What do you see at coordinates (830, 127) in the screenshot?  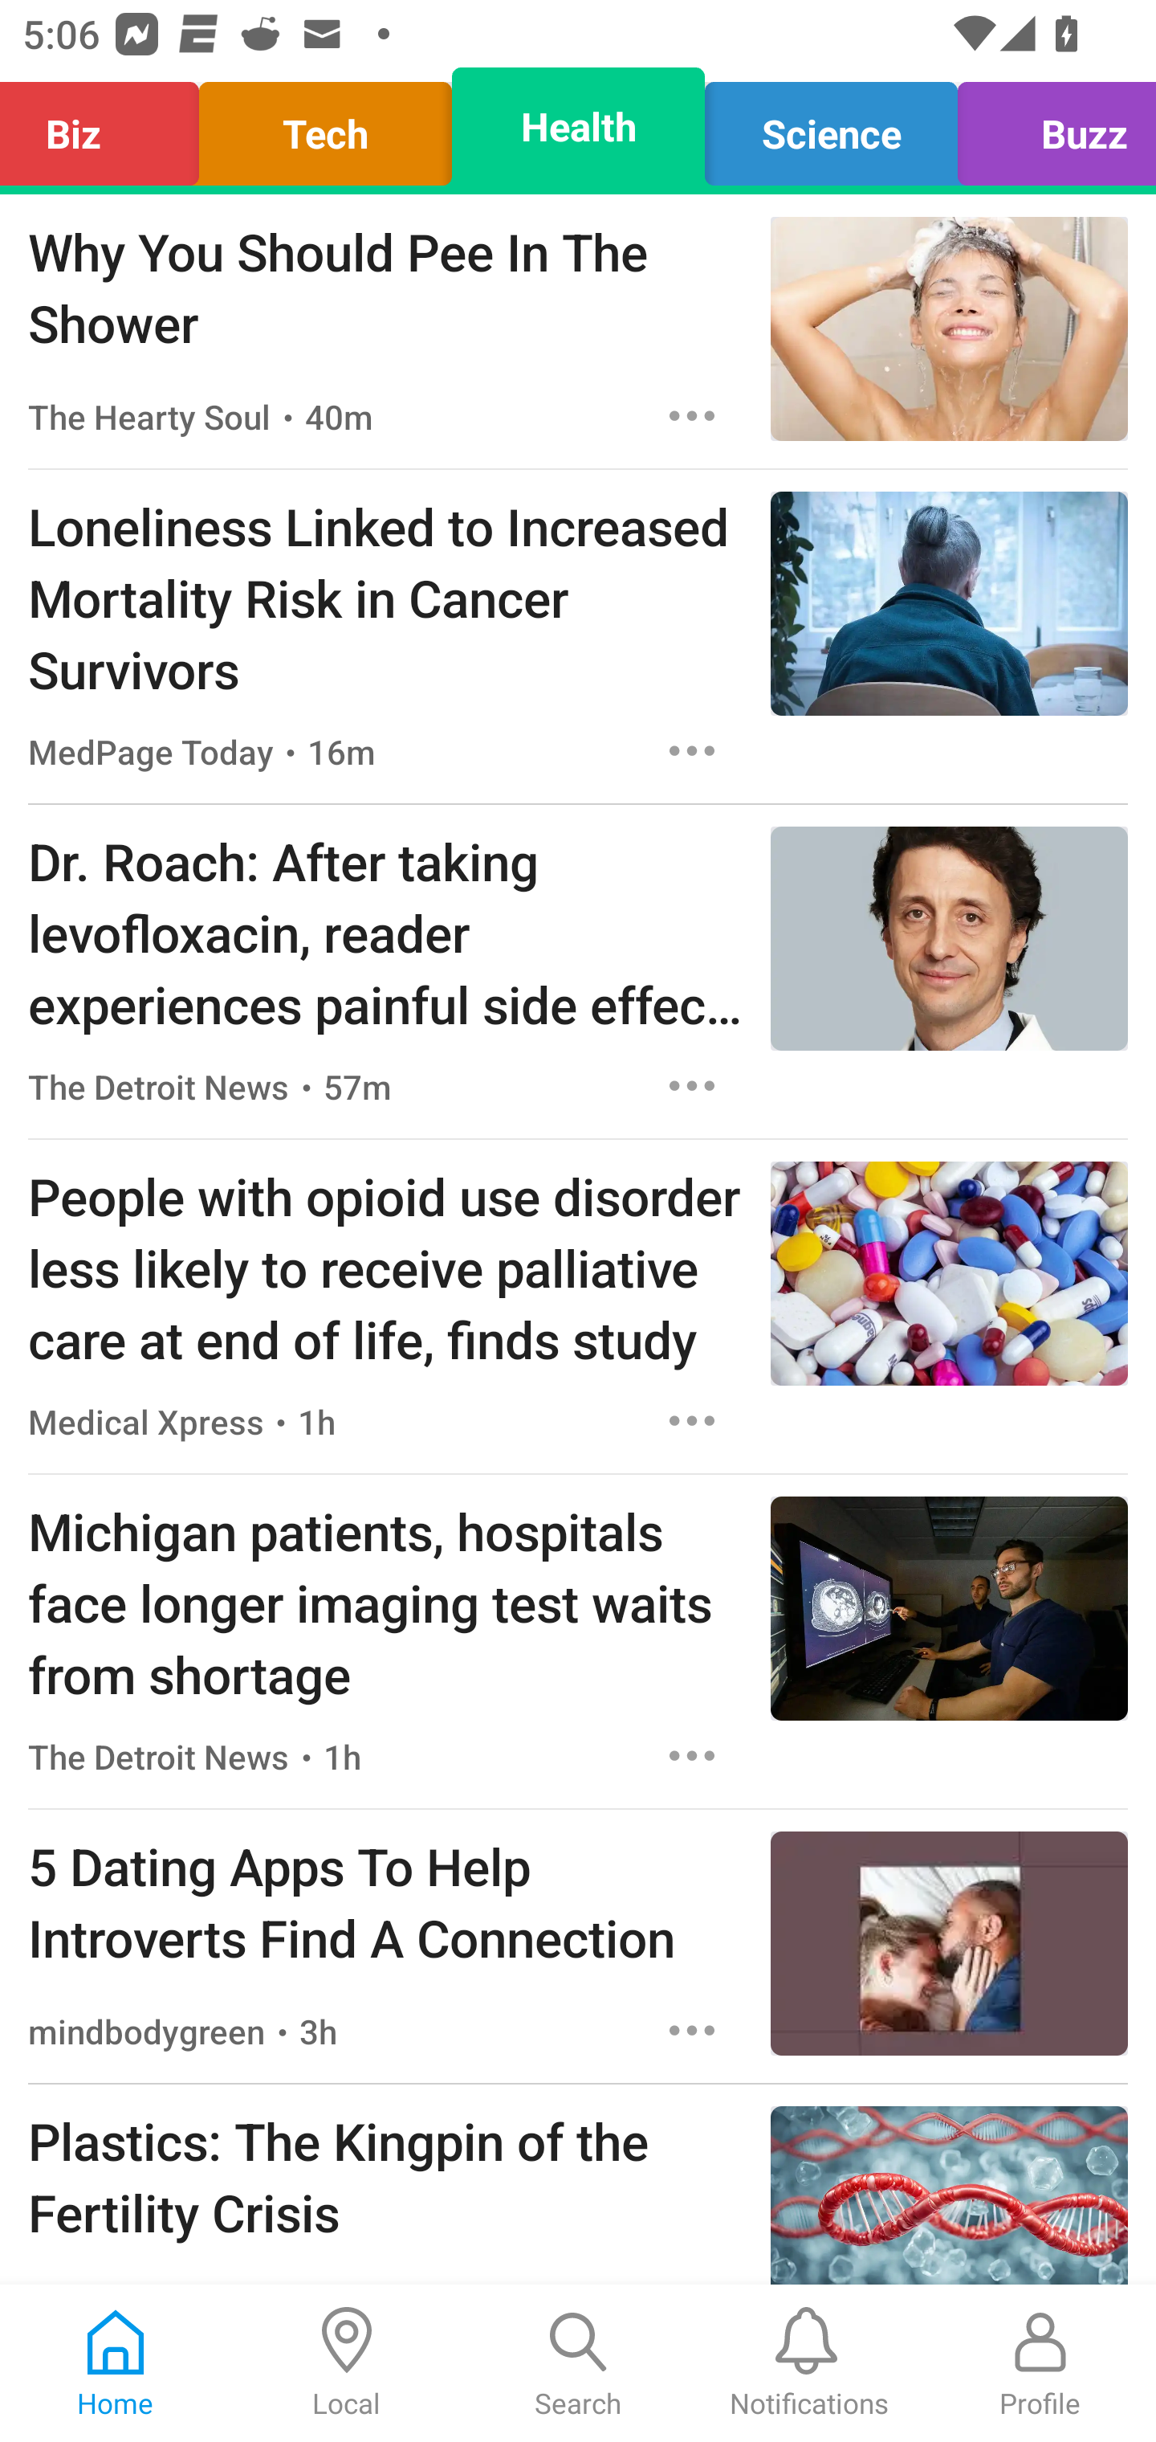 I see `Science` at bounding box center [830, 127].